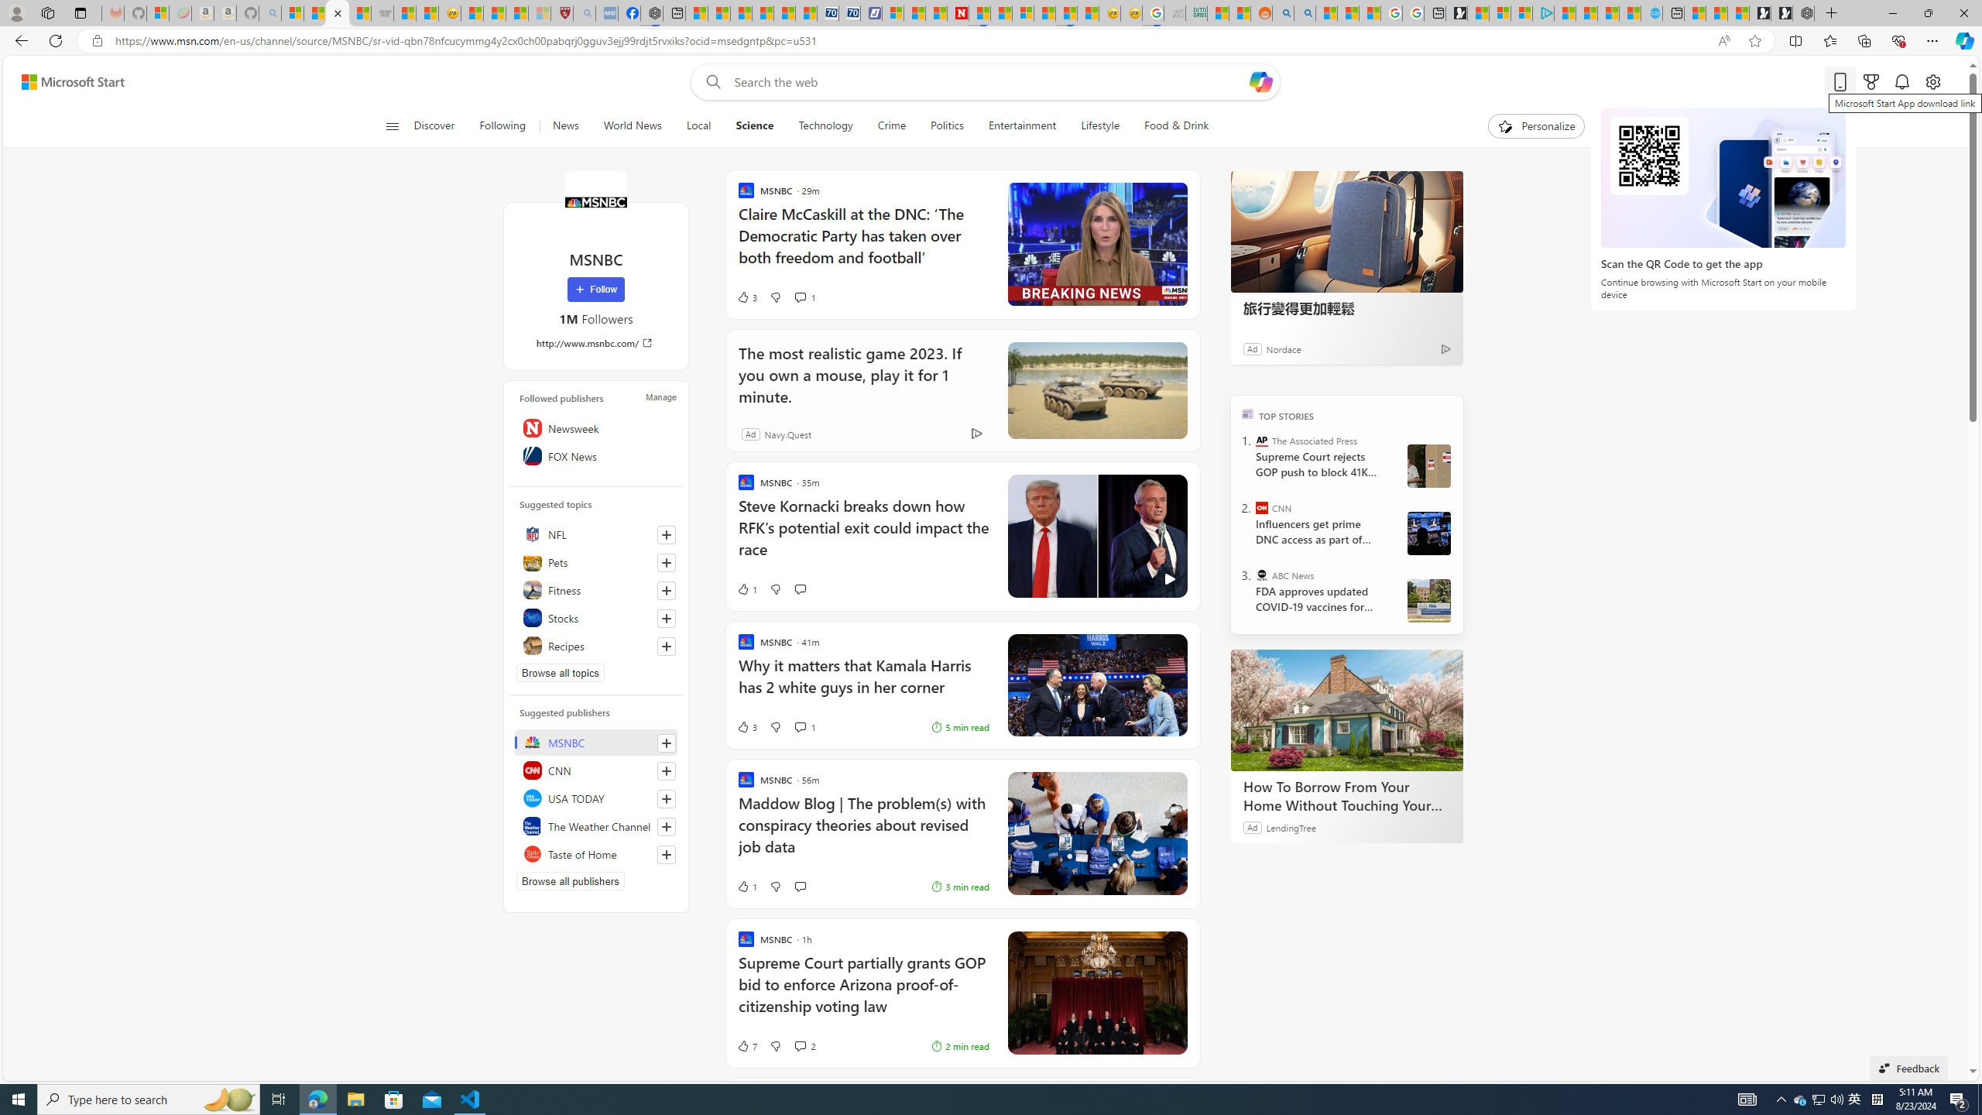 Image resolution: width=1982 pixels, height=1115 pixels. What do you see at coordinates (596, 455) in the screenshot?
I see `FOX News` at bounding box center [596, 455].